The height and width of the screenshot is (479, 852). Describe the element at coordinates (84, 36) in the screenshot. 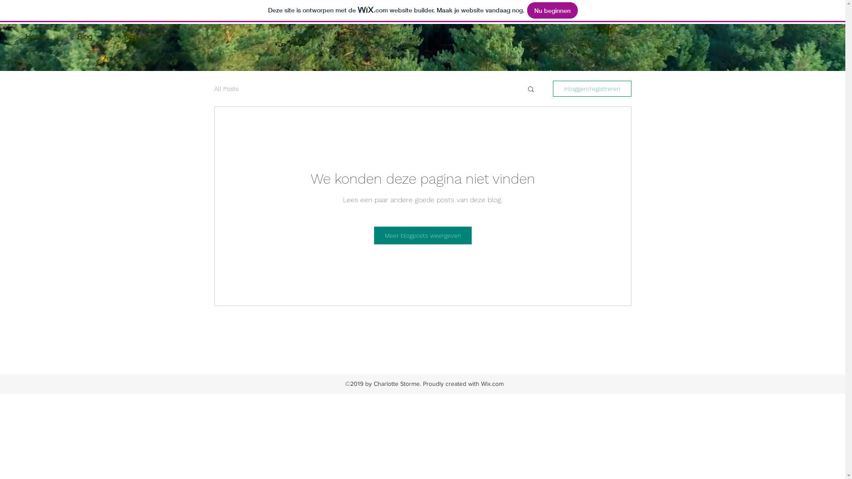

I see `Blog` at that location.